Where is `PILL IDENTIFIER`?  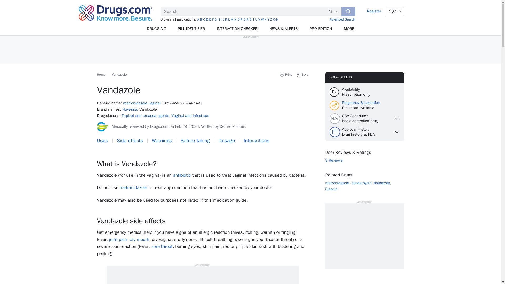 PILL IDENTIFIER is located at coordinates (191, 29).